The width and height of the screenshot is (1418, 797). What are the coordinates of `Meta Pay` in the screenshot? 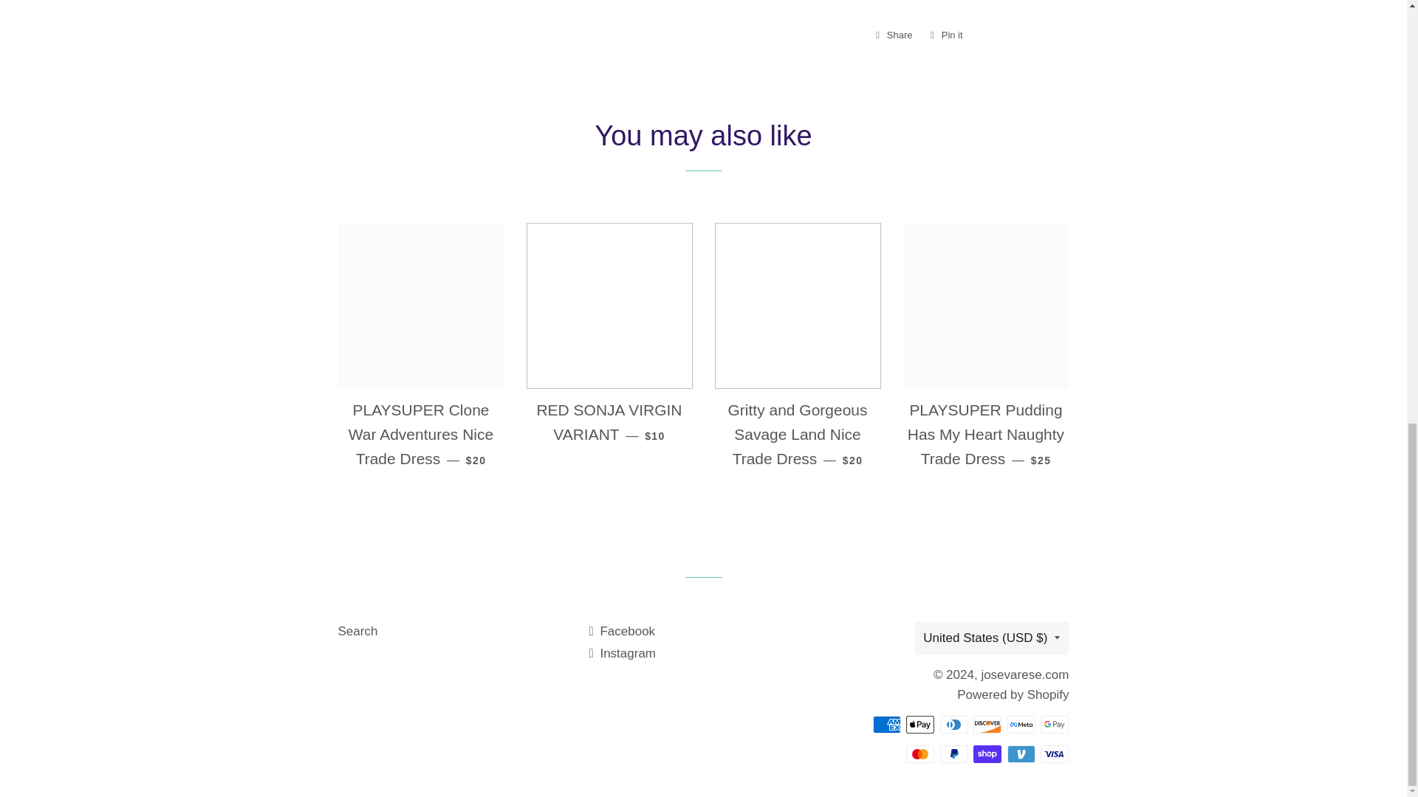 It's located at (1021, 724).